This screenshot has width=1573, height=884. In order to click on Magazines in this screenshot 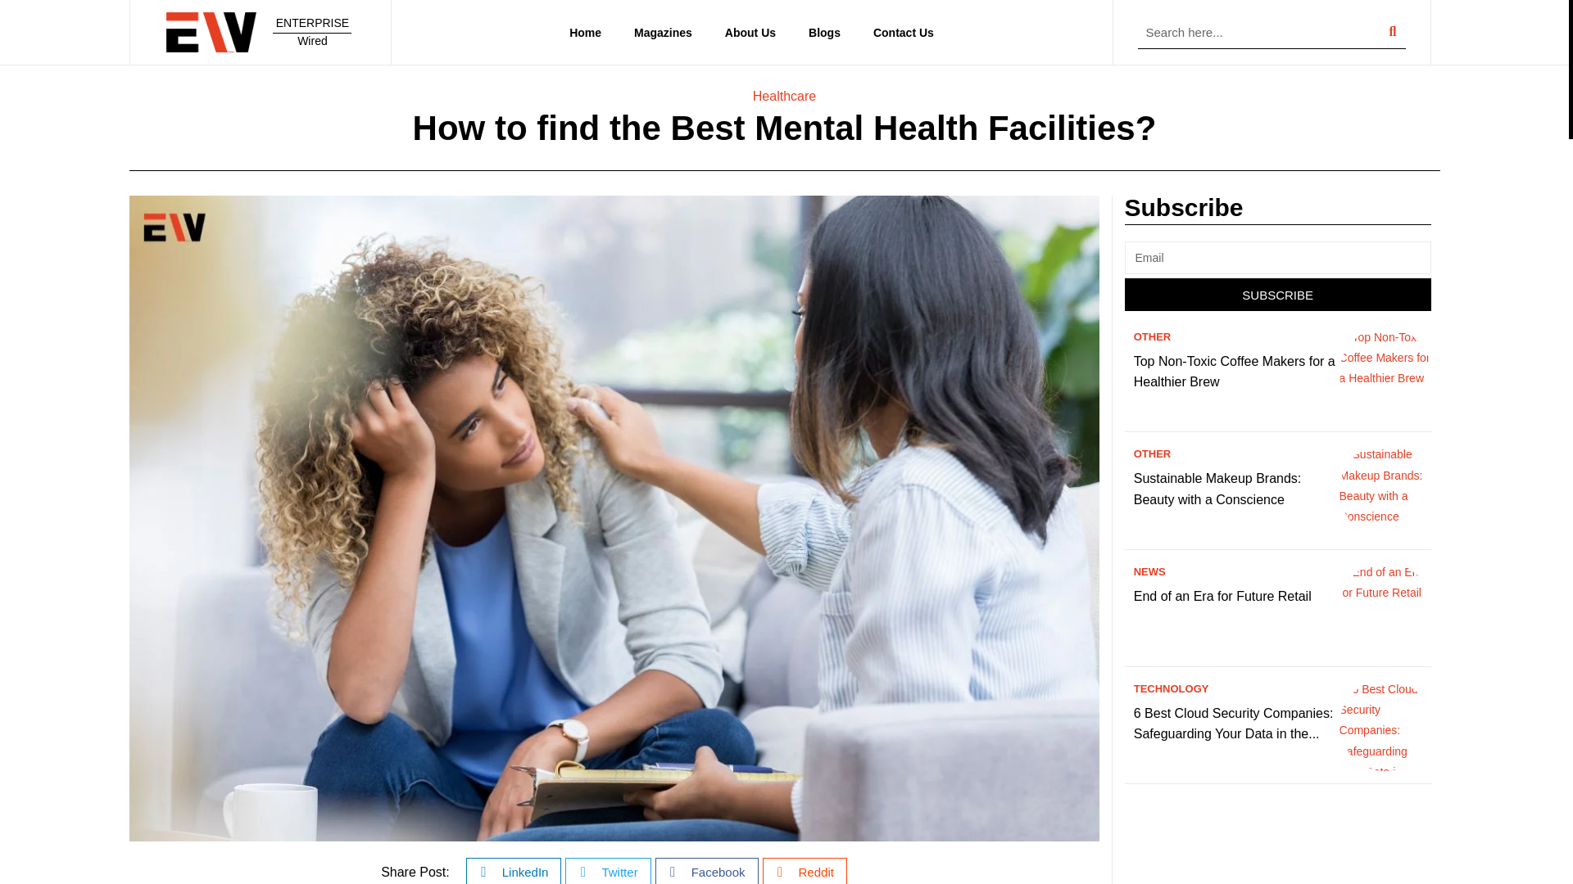, I will do `click(664, 33)`.